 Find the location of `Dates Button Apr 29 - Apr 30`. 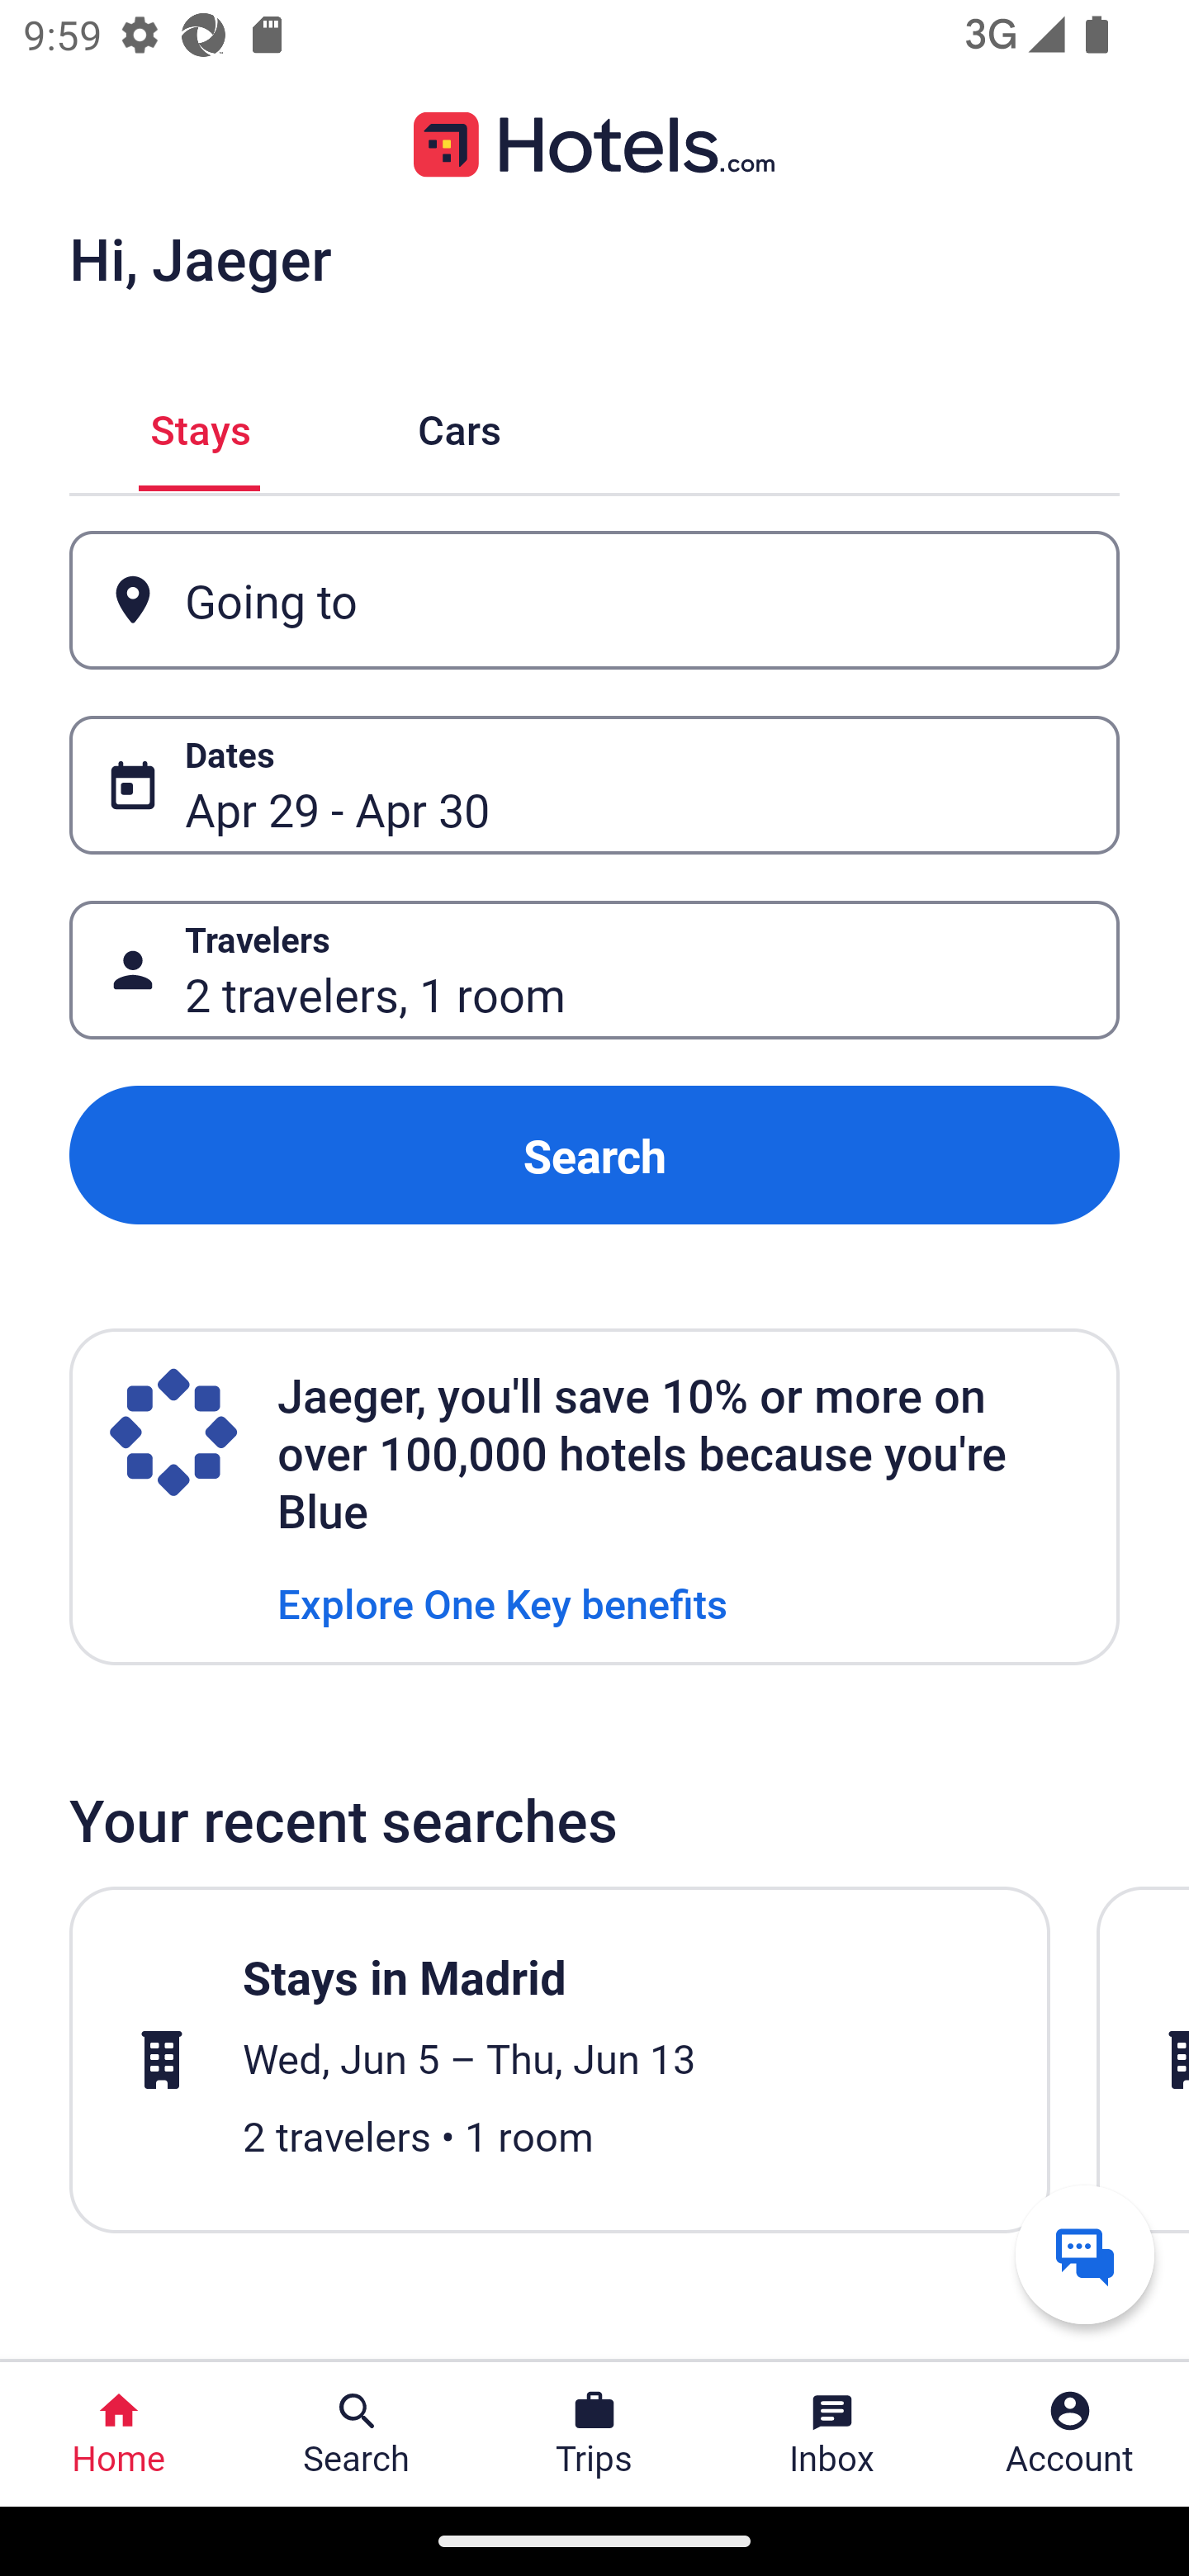

Dates Button Apr 29 - Apr 30 is located at coordinates (594, 785).